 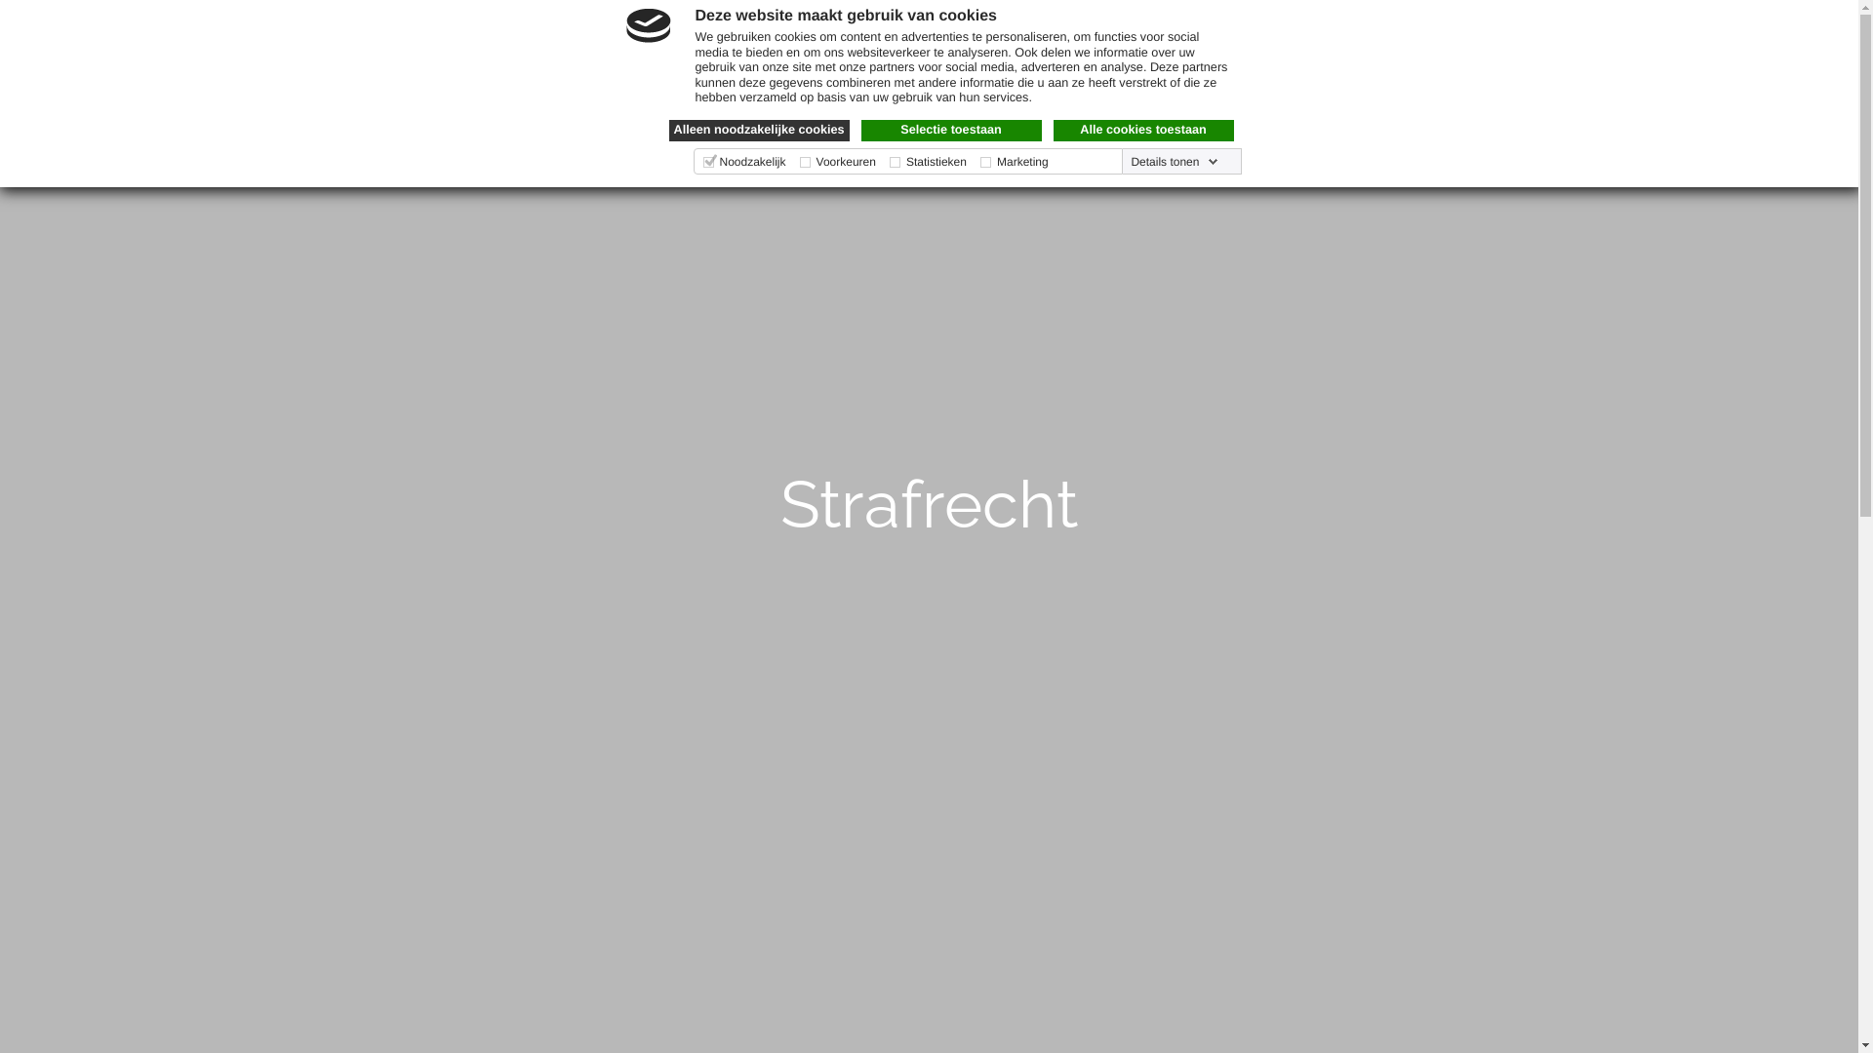 What do you see at coordinates (656, 33) in the screenshot?
I see `Rechtstakken` at bounding box center [656, 33].